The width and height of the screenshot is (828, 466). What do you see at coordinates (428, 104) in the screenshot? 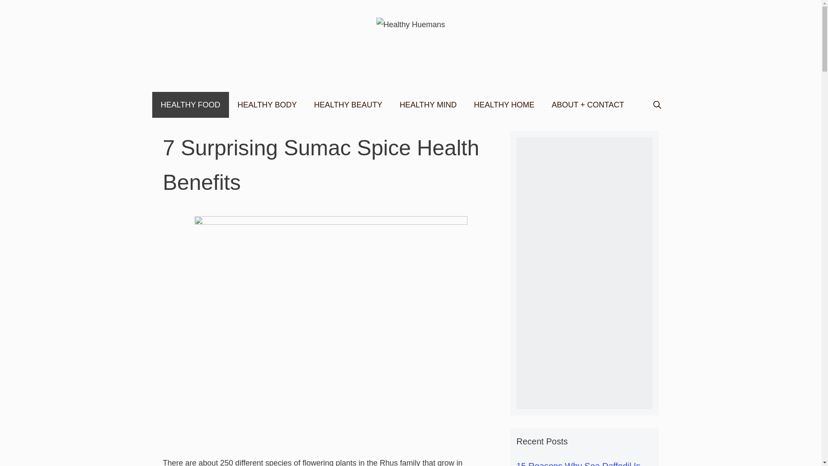
I see `HEALTHY MIND` at bounding box center [428, 104].